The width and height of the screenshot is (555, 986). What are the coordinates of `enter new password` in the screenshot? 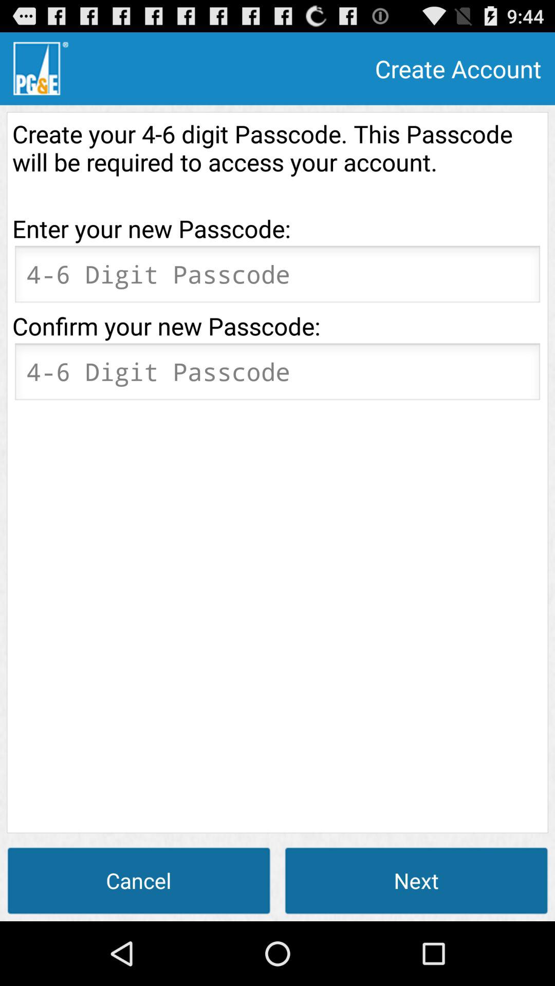 It's located at (277, 277).